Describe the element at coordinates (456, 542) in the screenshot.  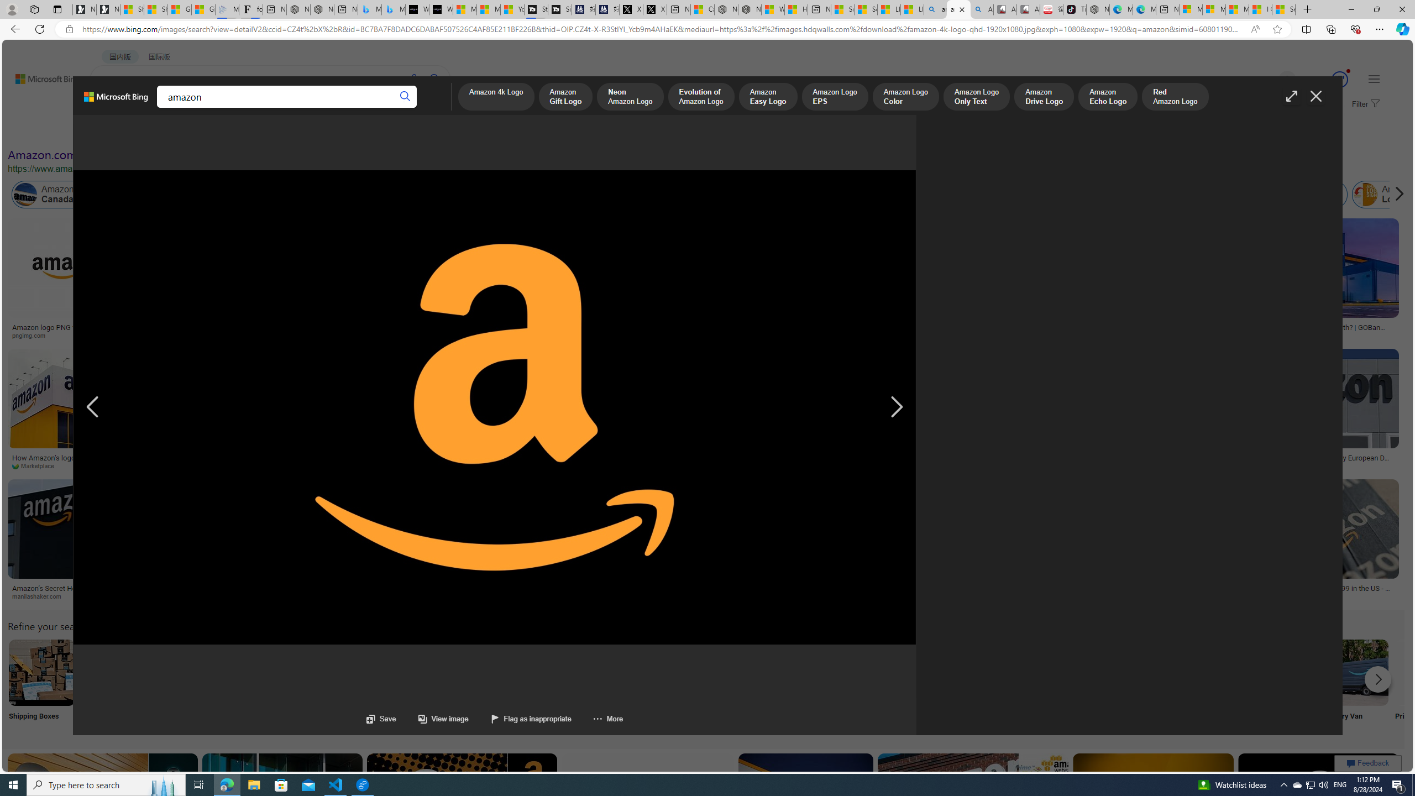
I see `Amazonprotothema.grSave` at that location.